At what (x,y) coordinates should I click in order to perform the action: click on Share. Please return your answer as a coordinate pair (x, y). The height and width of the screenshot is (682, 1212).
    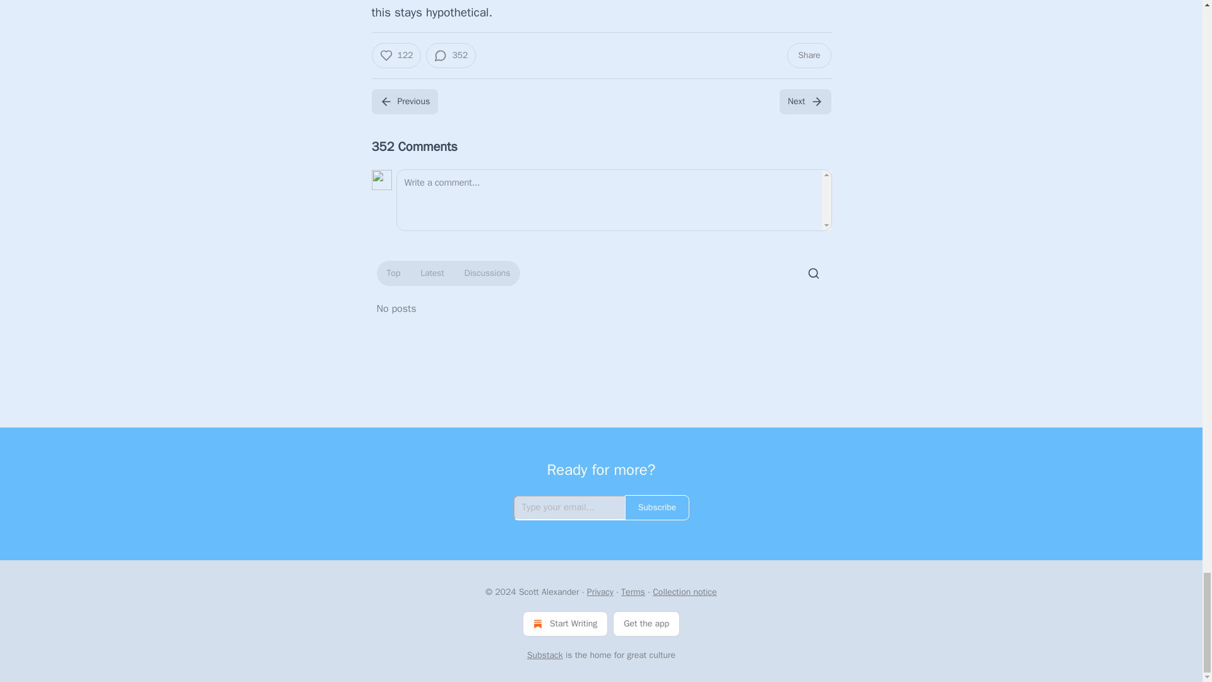
    Looking at the image, I should click on (808, 56).